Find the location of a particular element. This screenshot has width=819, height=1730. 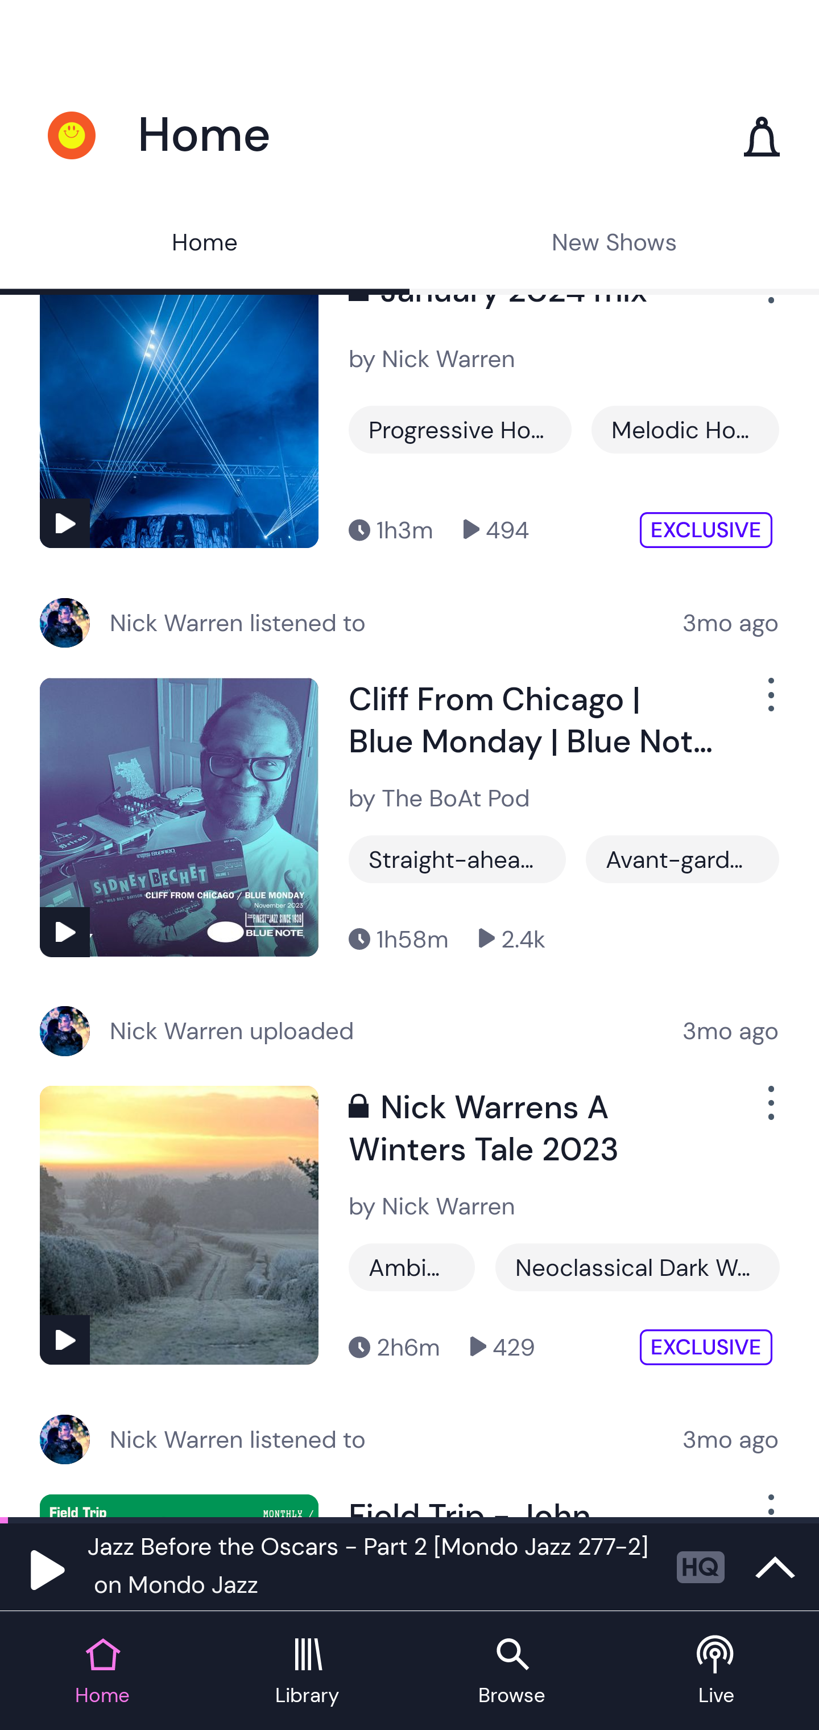

Show Options Menu Button is located at coordinates (769, 703).